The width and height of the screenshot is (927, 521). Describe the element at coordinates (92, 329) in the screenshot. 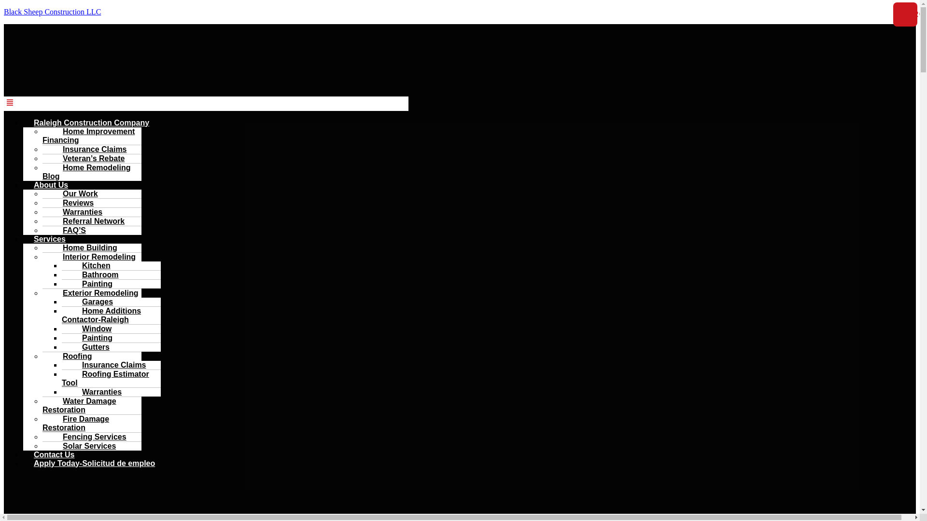

I see `Window` at that location.